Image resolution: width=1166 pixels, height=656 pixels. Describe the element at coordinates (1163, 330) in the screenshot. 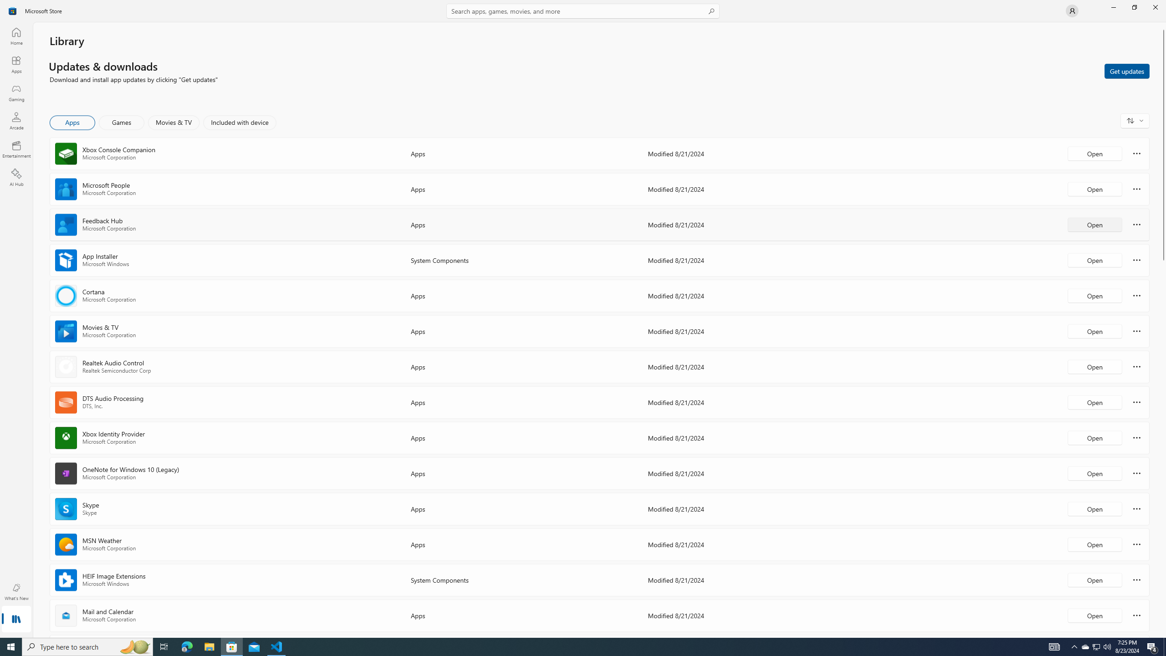

I see `Vertical` at that location.